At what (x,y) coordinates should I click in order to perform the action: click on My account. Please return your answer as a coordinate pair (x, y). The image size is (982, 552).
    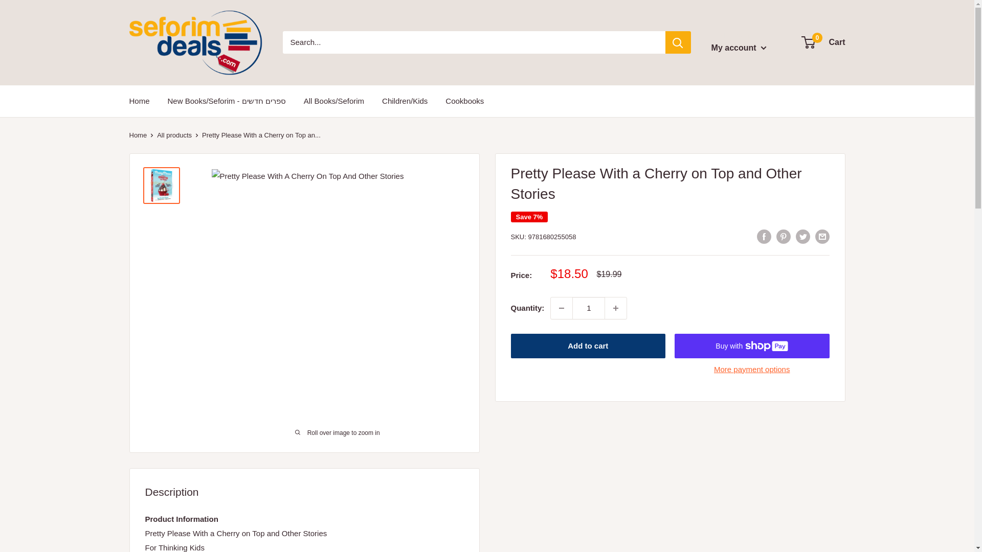
    Looking at the image, I should click on (739, 48).